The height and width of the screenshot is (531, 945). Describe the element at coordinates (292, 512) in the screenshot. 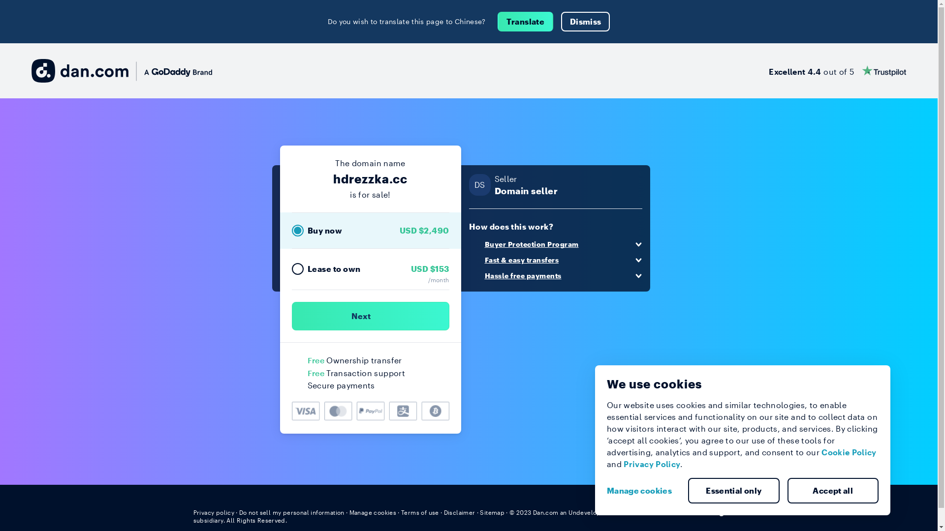

I see `Do not sell my personal information` at that location.